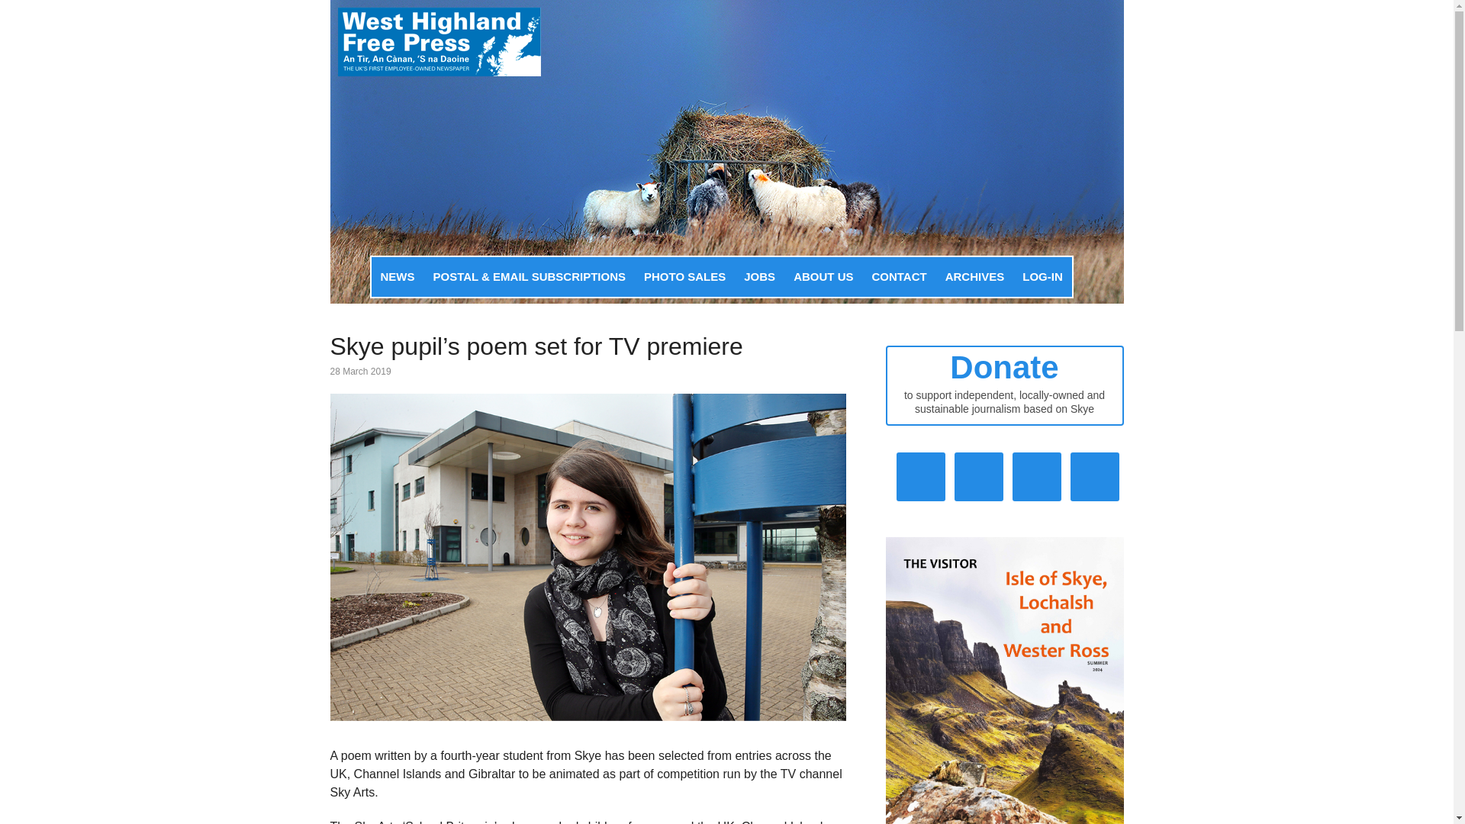 The image size is (1465, 824). I want to click on CONTACT, so click(899, 276).